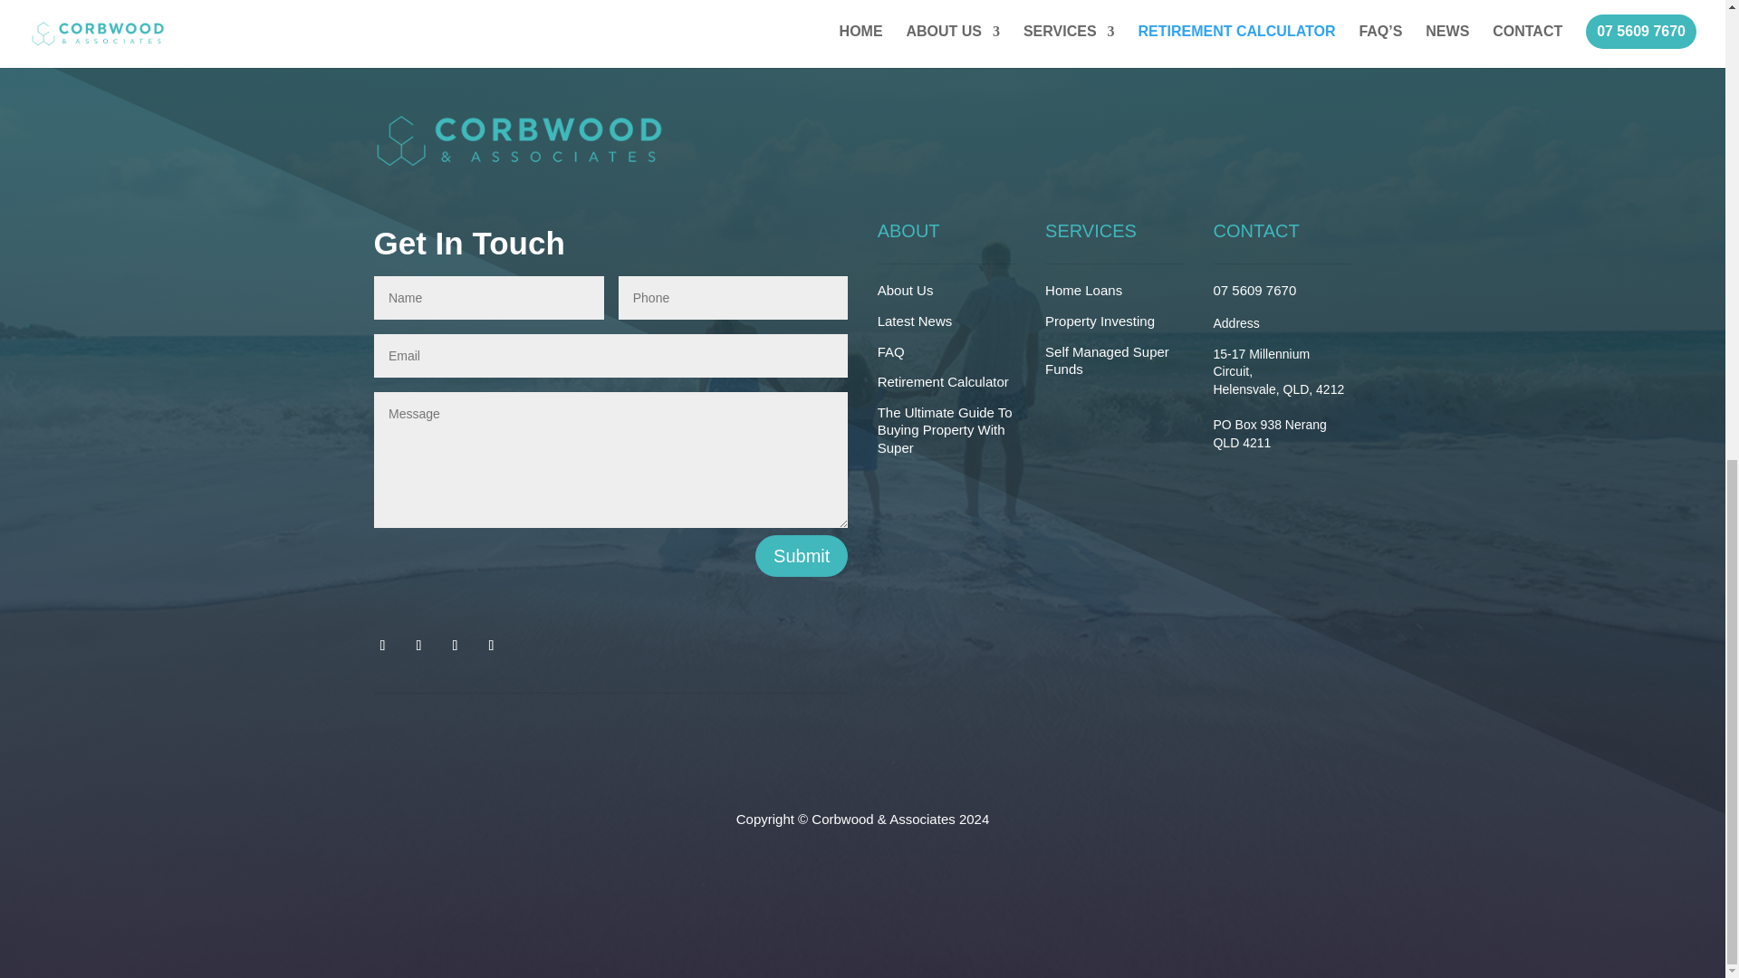  What do you see at coordinates (455, 645) in the screenshot?
I see `Follow on LinkedIn` at bounding box center [455, 645].